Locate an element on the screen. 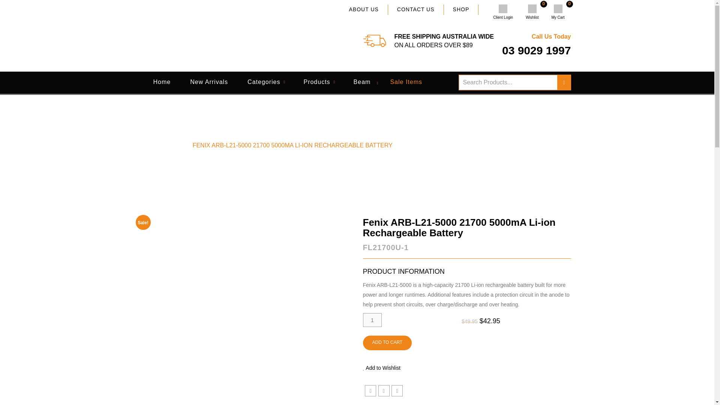 The height and width of the screenshot is (405, 720). 1 is located at coordinates (372, 319).